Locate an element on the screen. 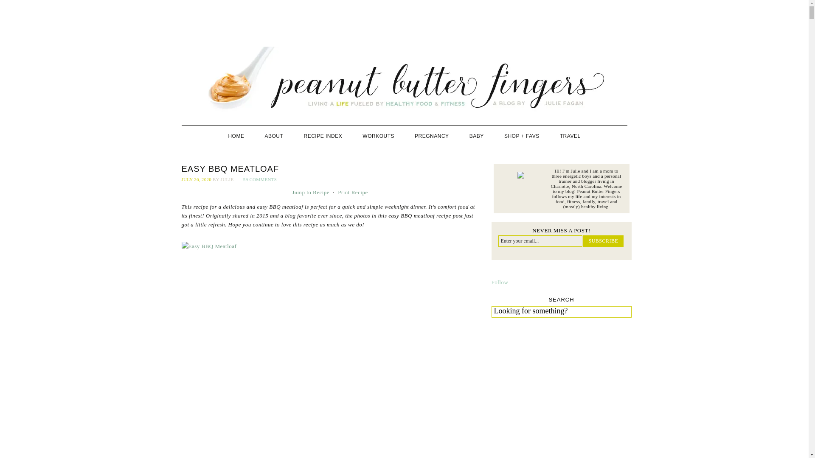 The width and height of the screenshot is (815, 458). HOME is located at coordinates (236, 136).